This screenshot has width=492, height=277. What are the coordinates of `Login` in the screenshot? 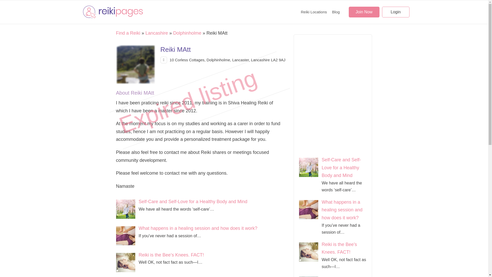 It's located at (396, 12).